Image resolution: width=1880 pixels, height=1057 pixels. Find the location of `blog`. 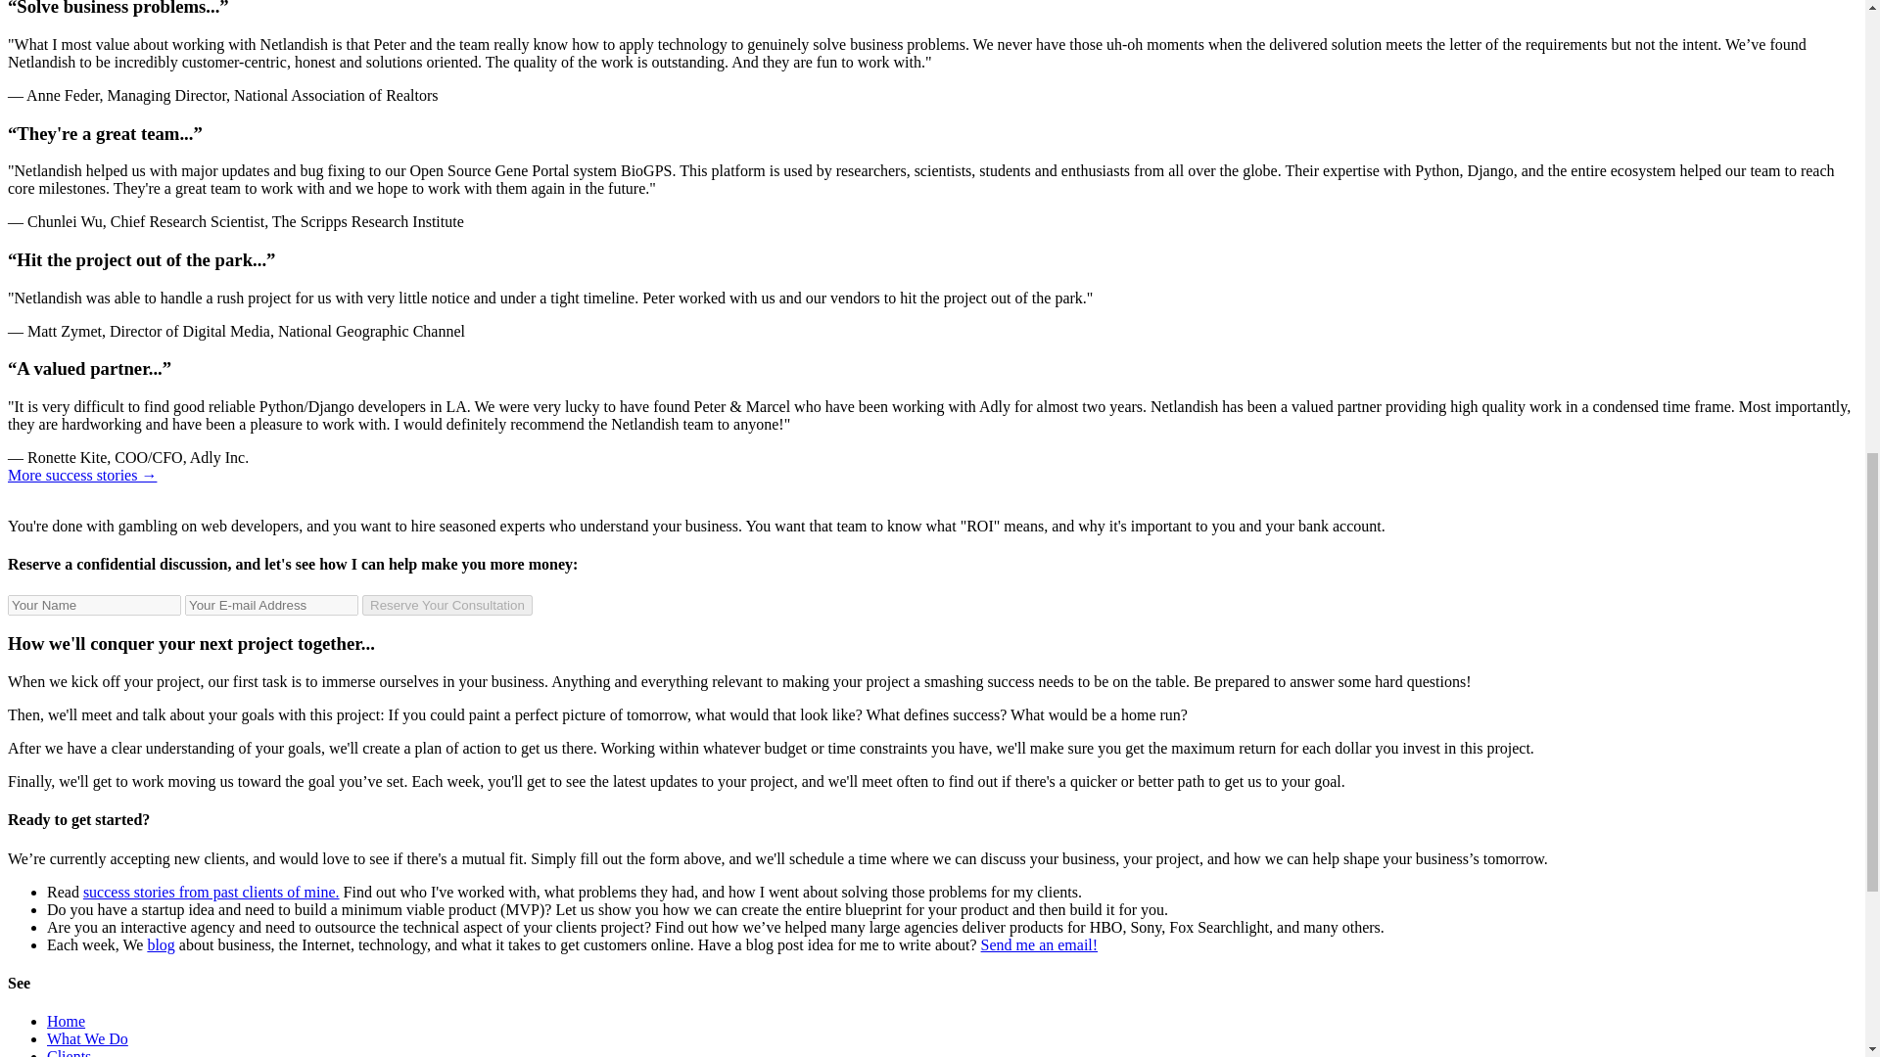

blog is located at coordinates (161, 944).